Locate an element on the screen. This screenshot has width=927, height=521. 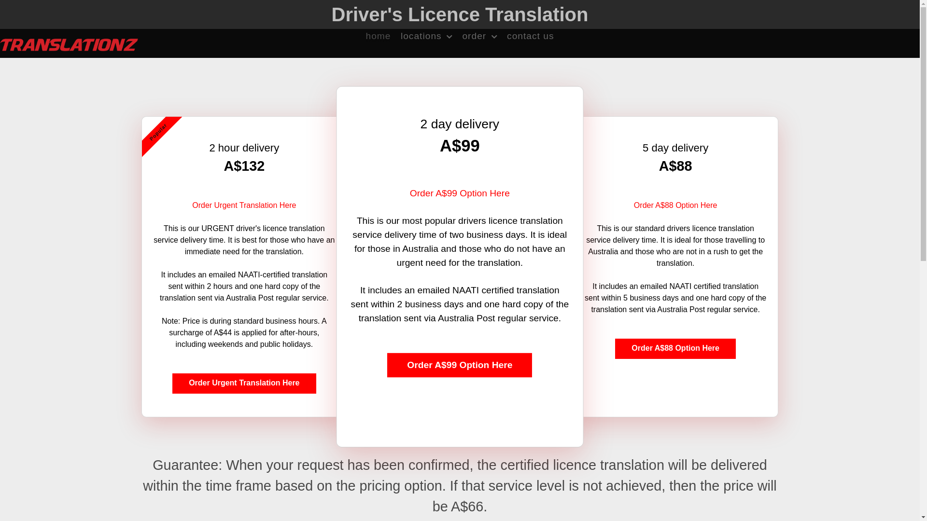
Order A$88 Option Here is located at coordinates (675, 349).